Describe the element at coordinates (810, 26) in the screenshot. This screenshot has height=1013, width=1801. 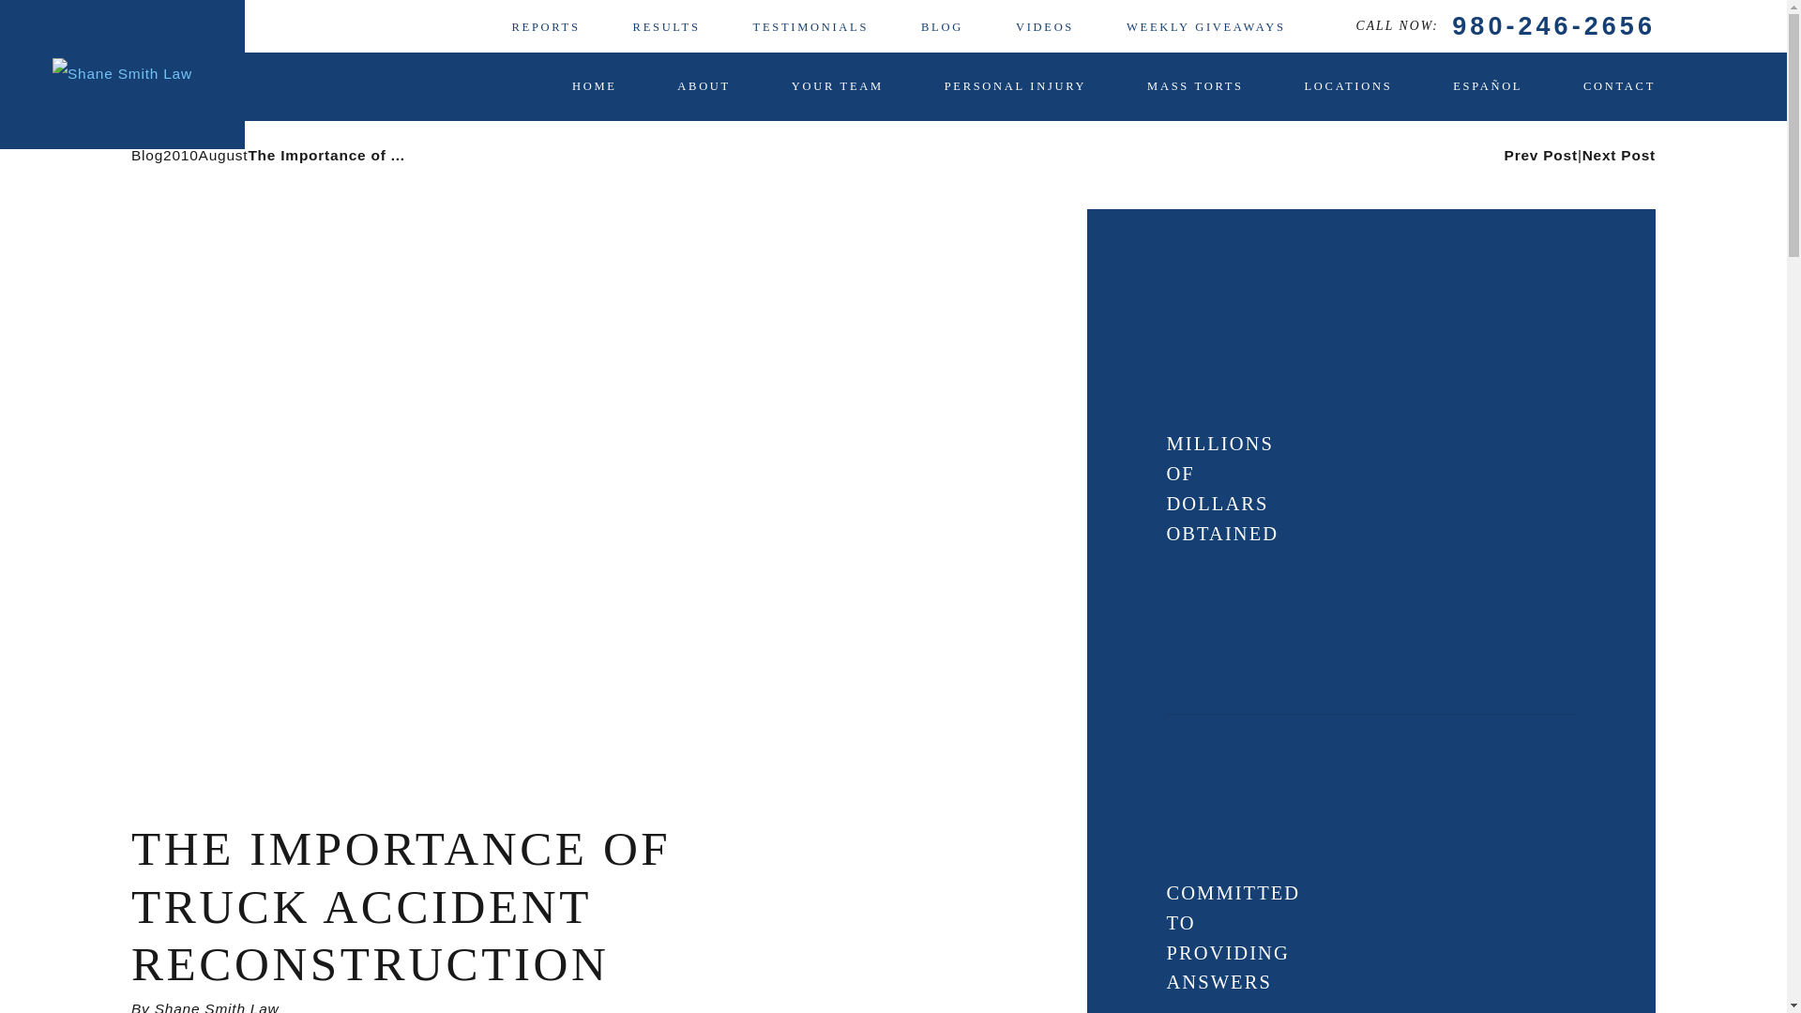
I see `TESTIMONIALS` at that location.